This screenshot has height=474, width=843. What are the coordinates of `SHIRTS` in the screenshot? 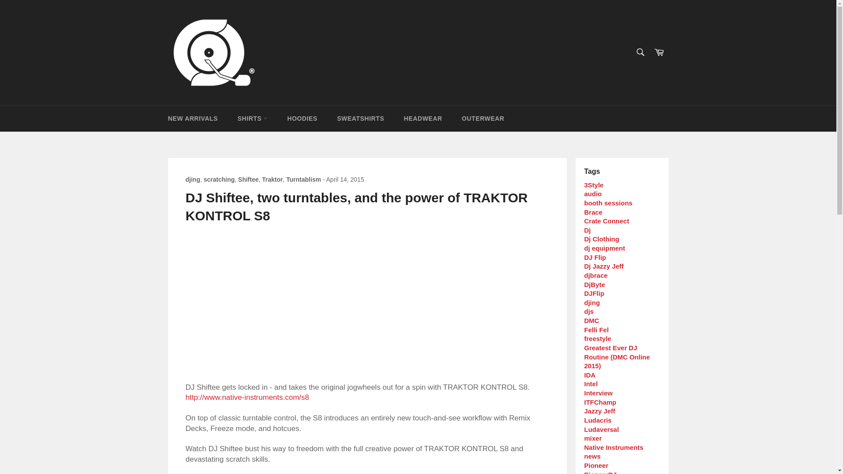 It's located at (252, 118).